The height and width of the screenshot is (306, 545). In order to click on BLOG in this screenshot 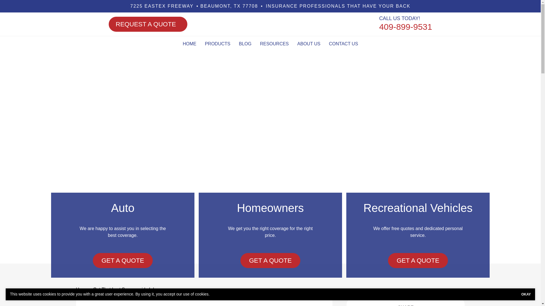, I will do `click(245, 44)`.